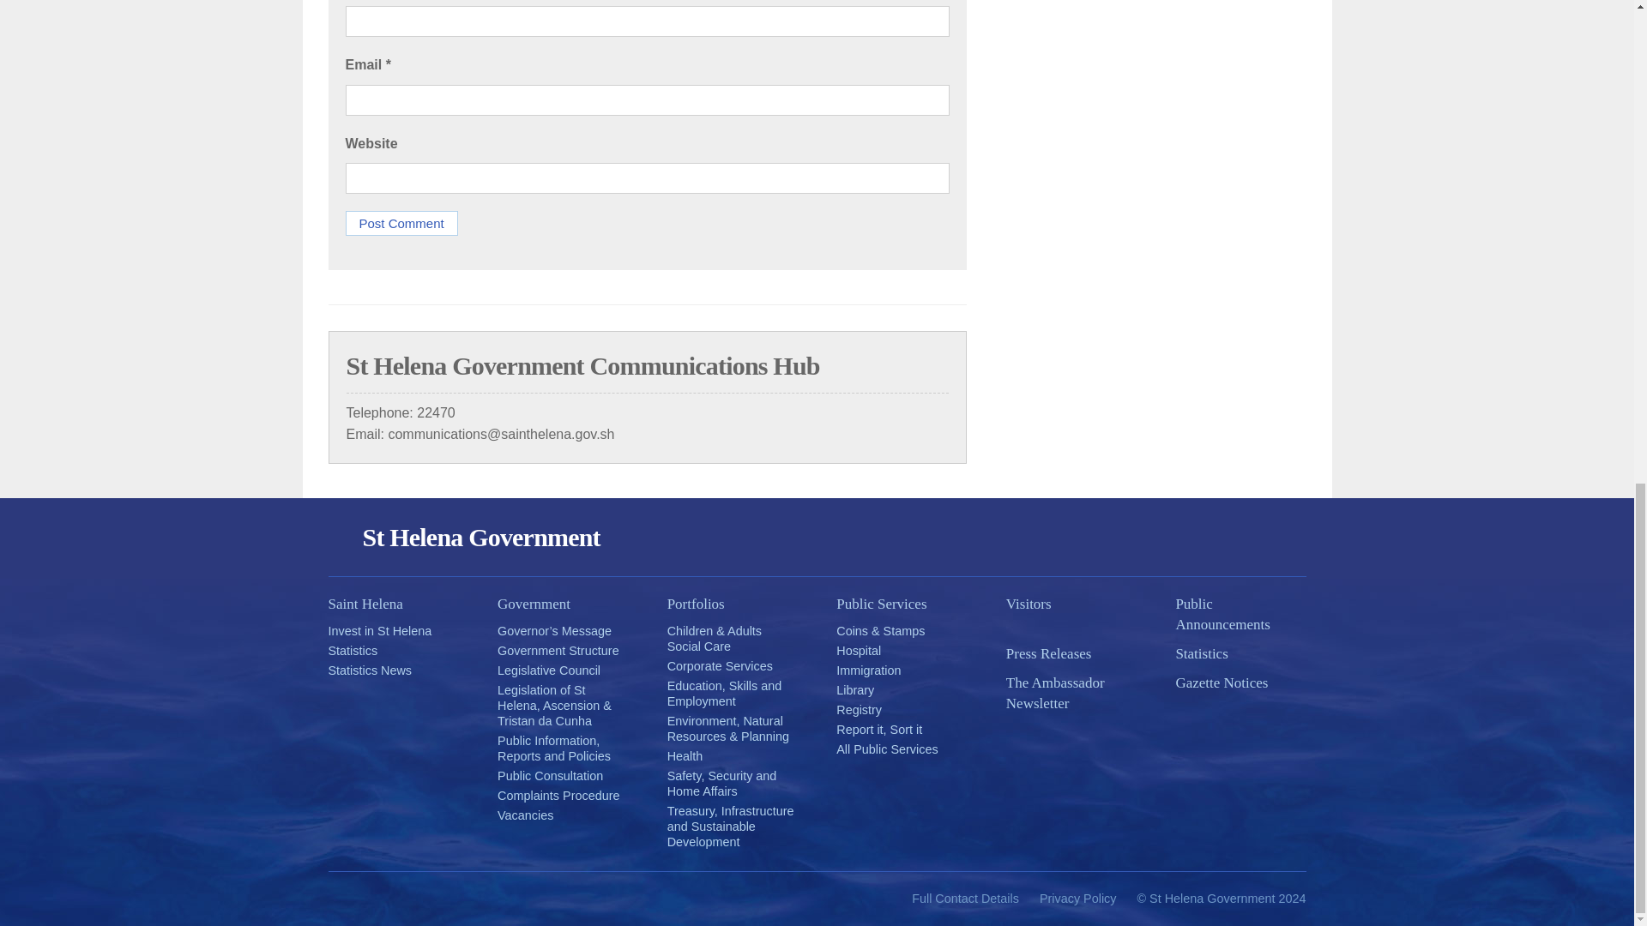 The height and width of the screenshot is (926, 1647). I want to click on Post Comment, so click(401, 223).